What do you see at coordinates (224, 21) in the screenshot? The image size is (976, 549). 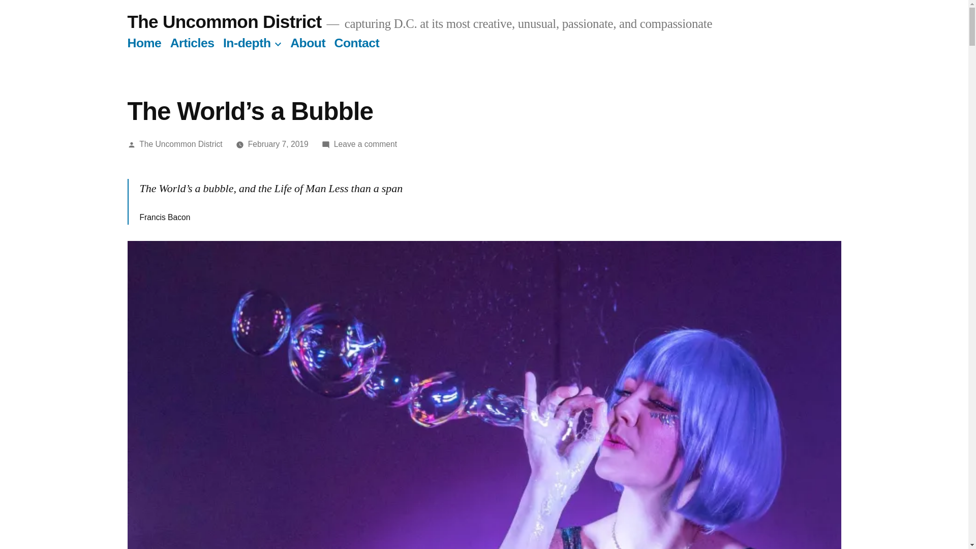 I see `The Uncommon District` at bounding box center [224, 21].